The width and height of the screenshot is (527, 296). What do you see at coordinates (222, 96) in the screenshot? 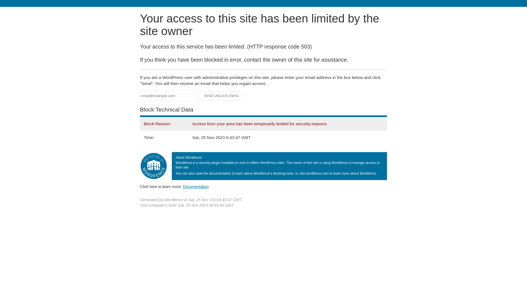
I see `Send Unlock Email` at bounding box center [222, 96].